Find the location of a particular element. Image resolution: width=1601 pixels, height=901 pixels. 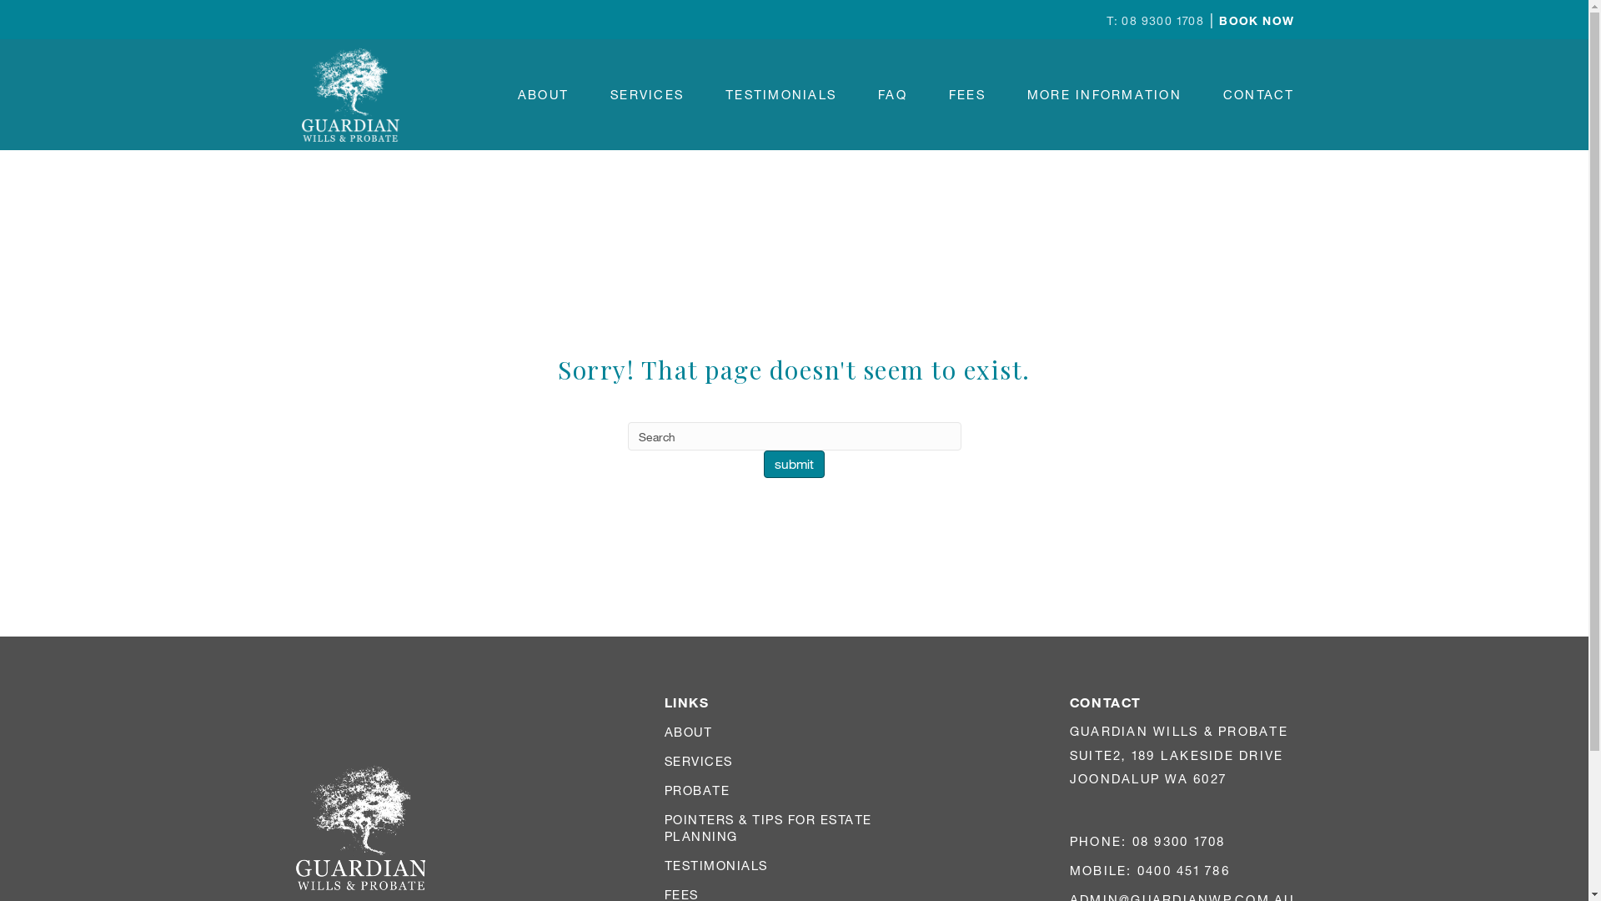

ABOUT is located at coordinates (544, 94).